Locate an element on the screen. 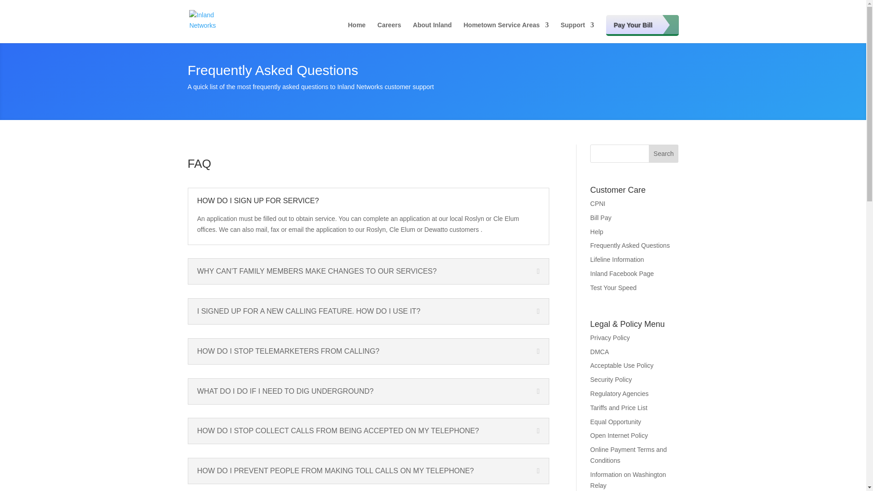 Image resolution: width=873 pixels, height=491 pixels. DMCA is located at coordinates (599, 351).